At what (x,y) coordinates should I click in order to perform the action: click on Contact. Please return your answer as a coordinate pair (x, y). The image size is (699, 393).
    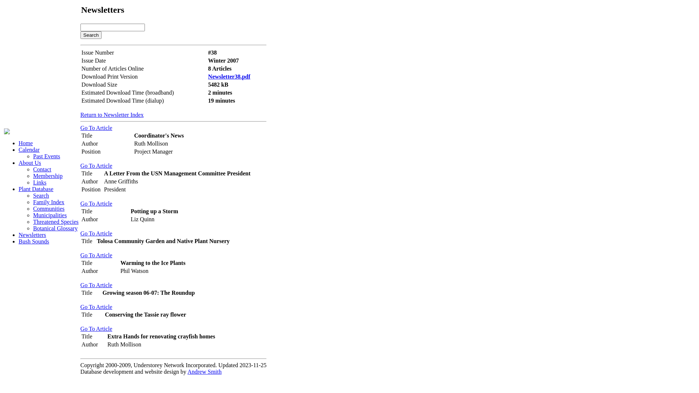
    Looking at the image, I should click on (42, 170).